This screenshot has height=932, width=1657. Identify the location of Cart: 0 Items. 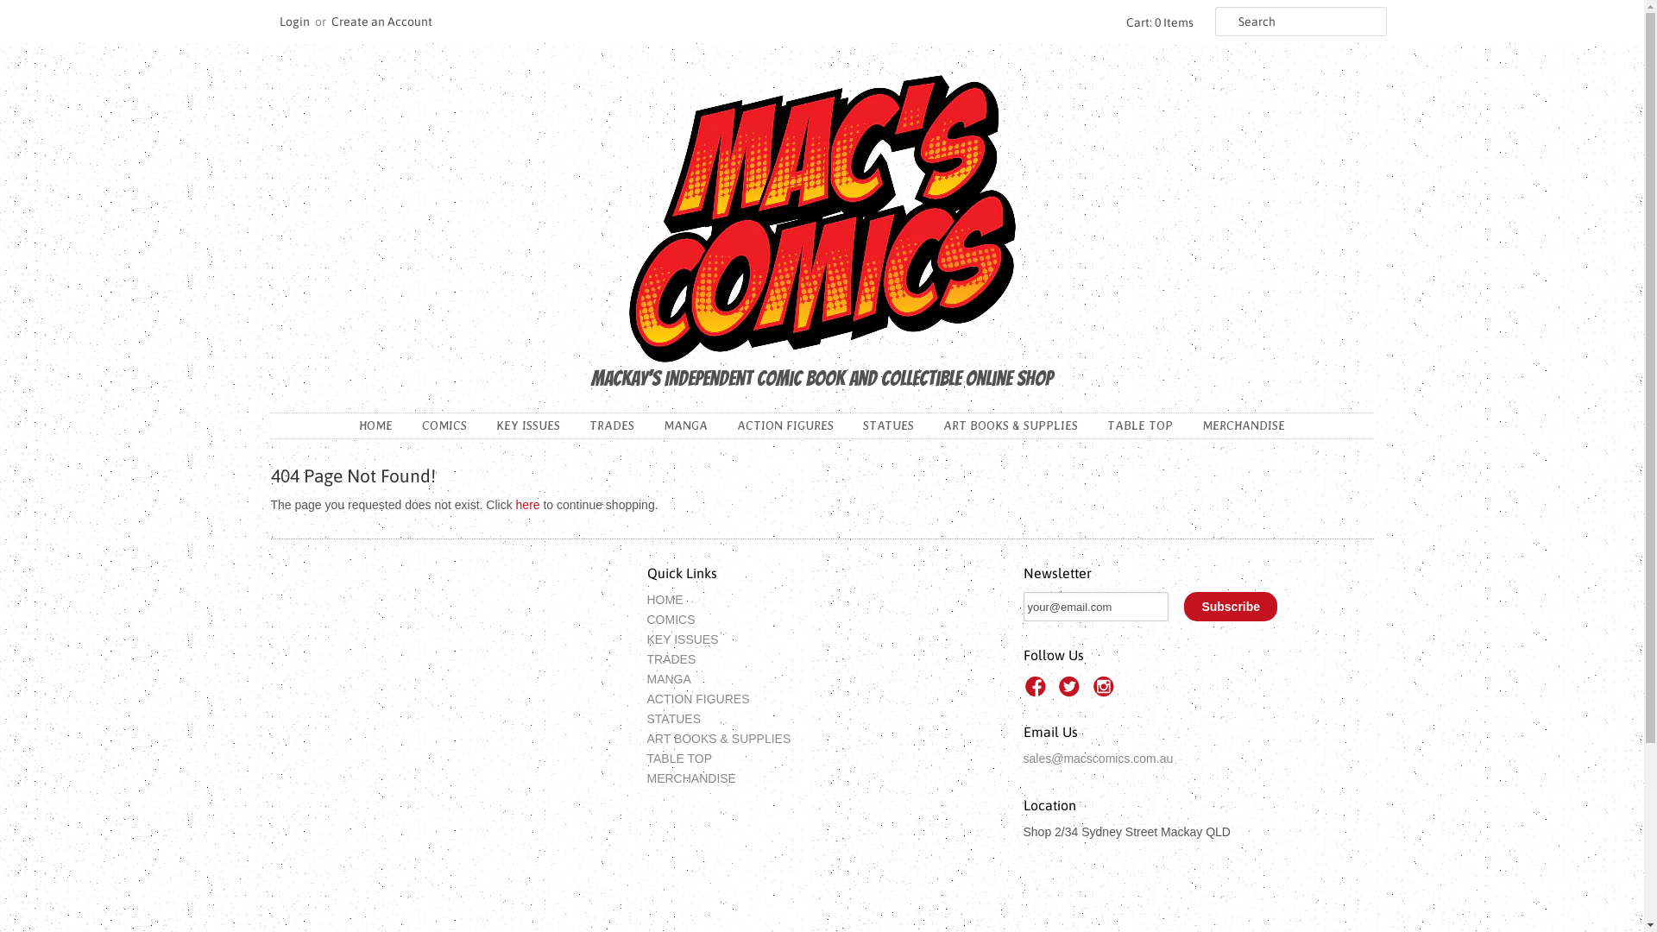
(1156, 22).